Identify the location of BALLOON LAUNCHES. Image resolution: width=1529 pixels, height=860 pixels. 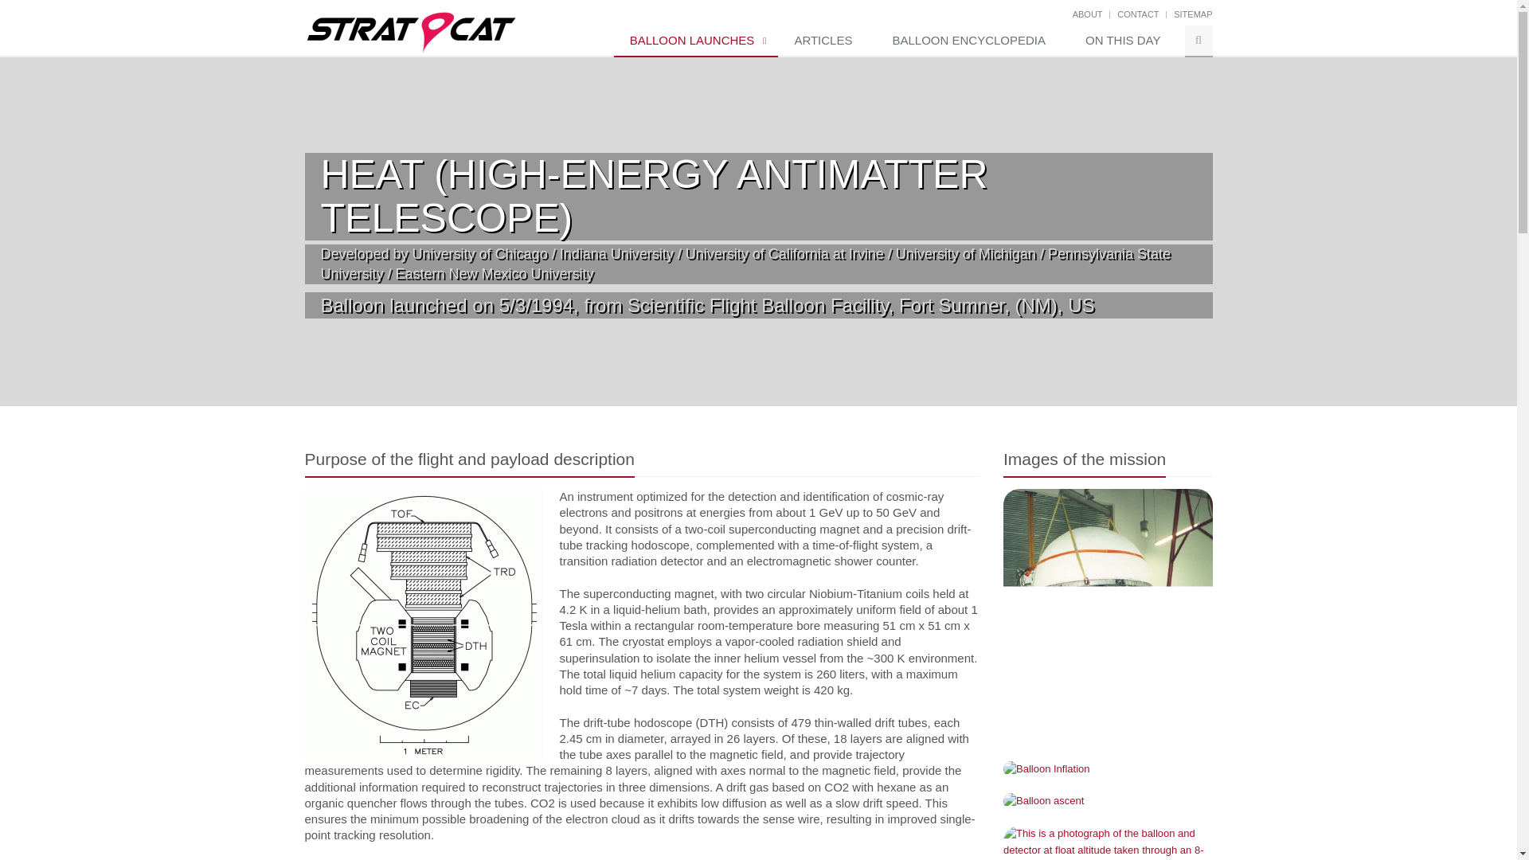
(696, 41).